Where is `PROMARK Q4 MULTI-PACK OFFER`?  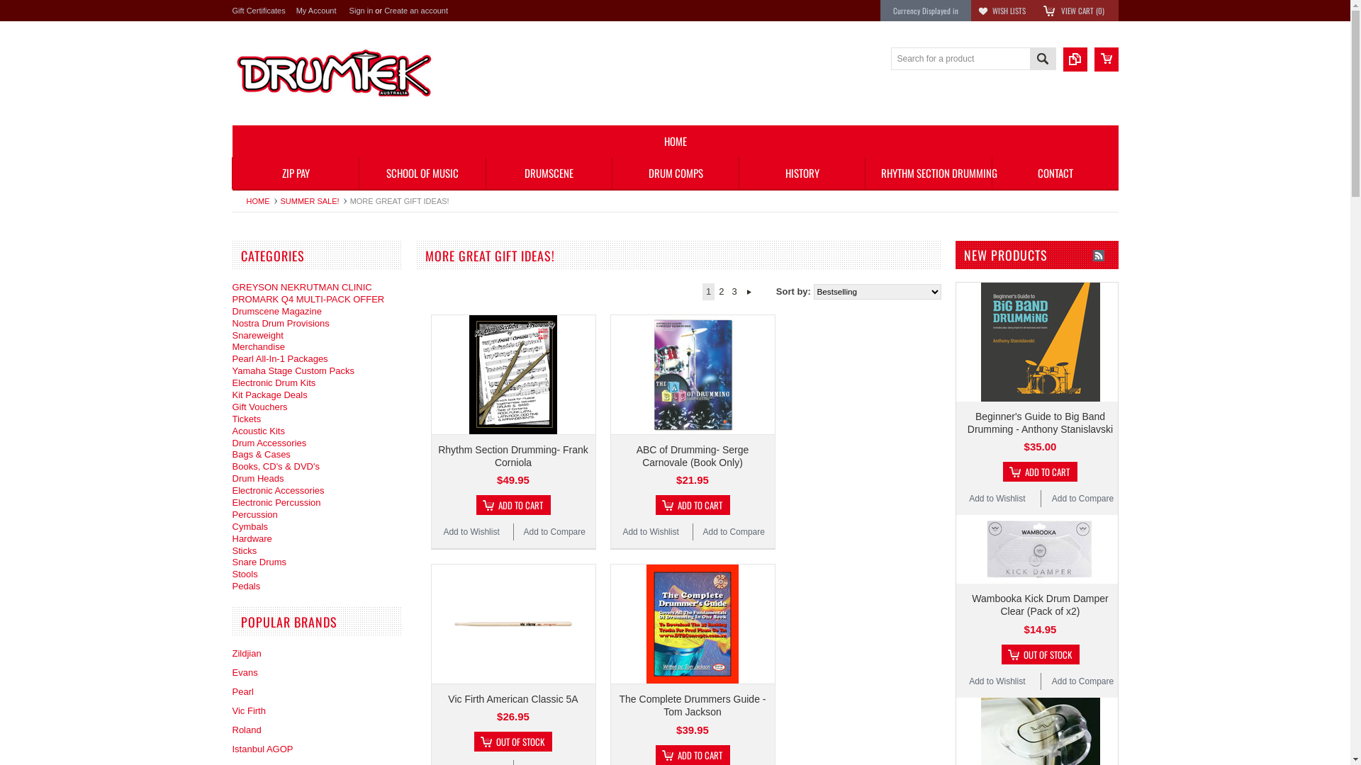 PROMARK Q4 MULTI-PACK OFFER is located at coordinates (309, 299).